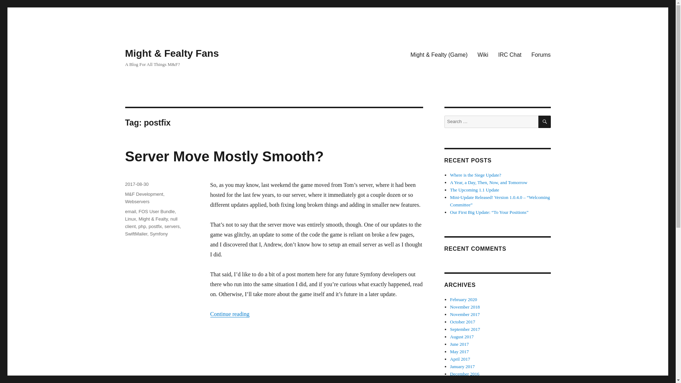  Describe the element at coordinates (136, 184) in the screenshot. I see `2017-08-30` at that location.